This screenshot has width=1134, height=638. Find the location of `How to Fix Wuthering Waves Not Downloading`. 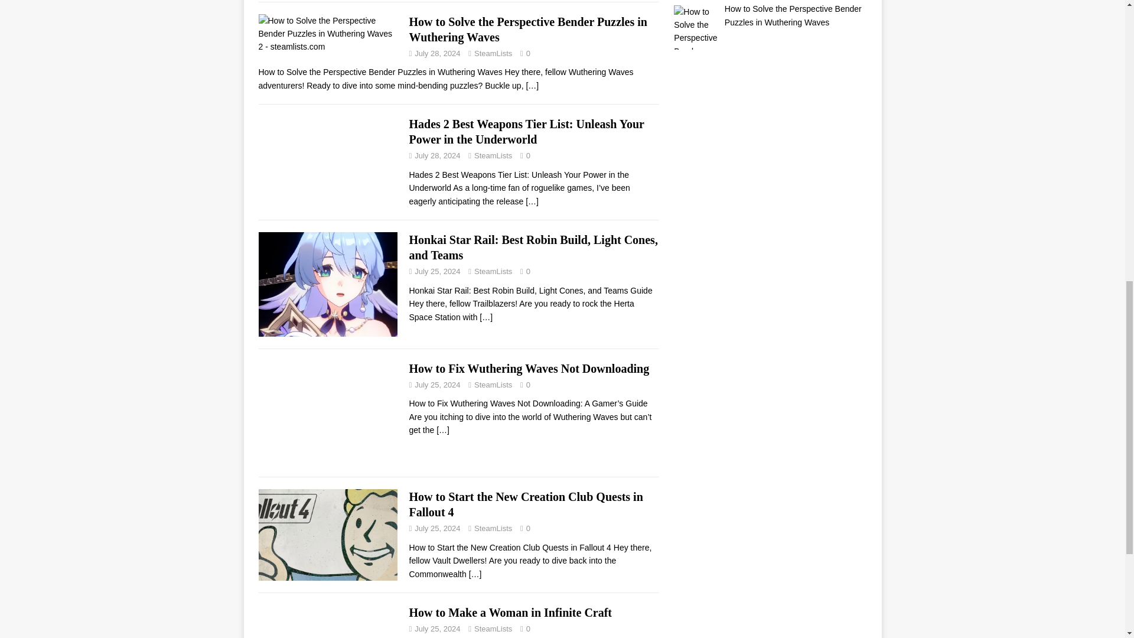

How to Fix Wuthering Waves Not Downloading is located at coordinates (443, 430).